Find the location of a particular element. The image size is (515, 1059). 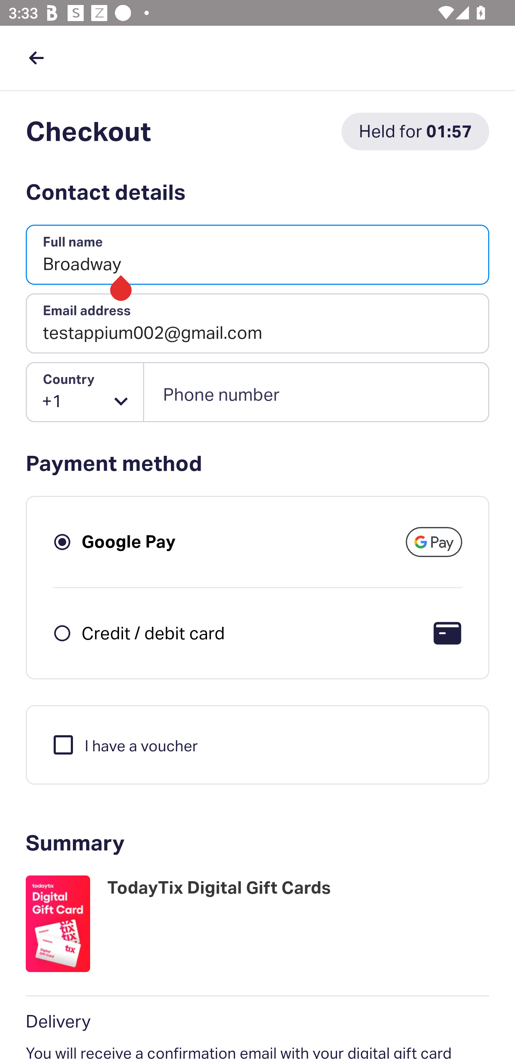

testappium002@gmail.com is located at coordinates (257, 323).